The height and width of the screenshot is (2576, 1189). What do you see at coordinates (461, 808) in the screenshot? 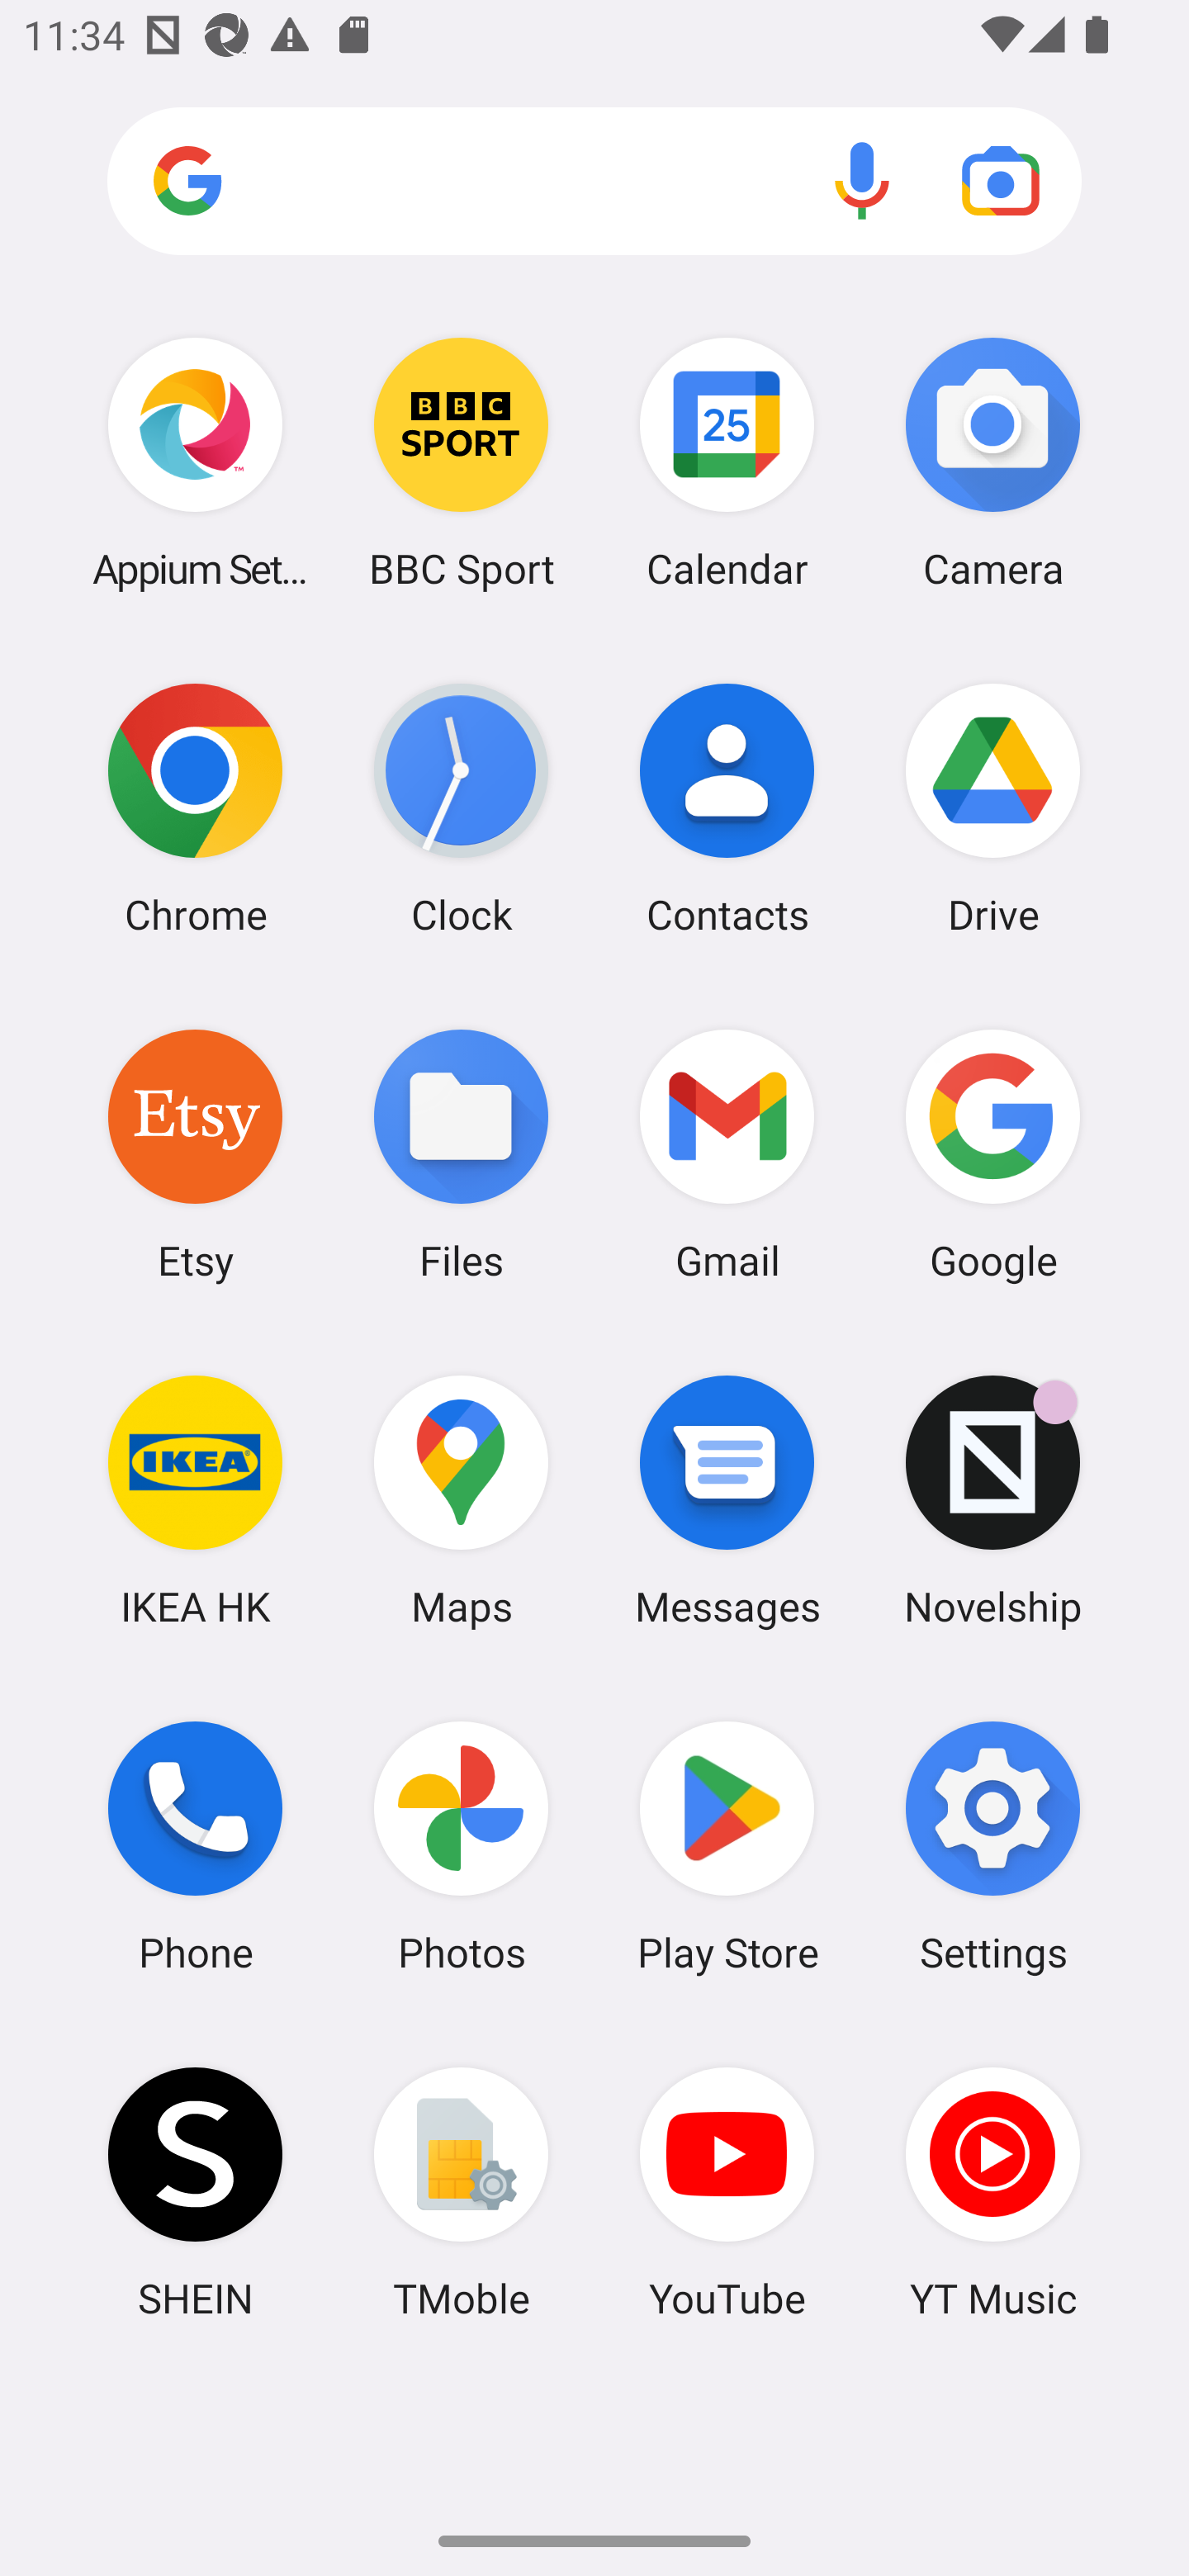
I see `Clock` at bounding box center [461, 808].